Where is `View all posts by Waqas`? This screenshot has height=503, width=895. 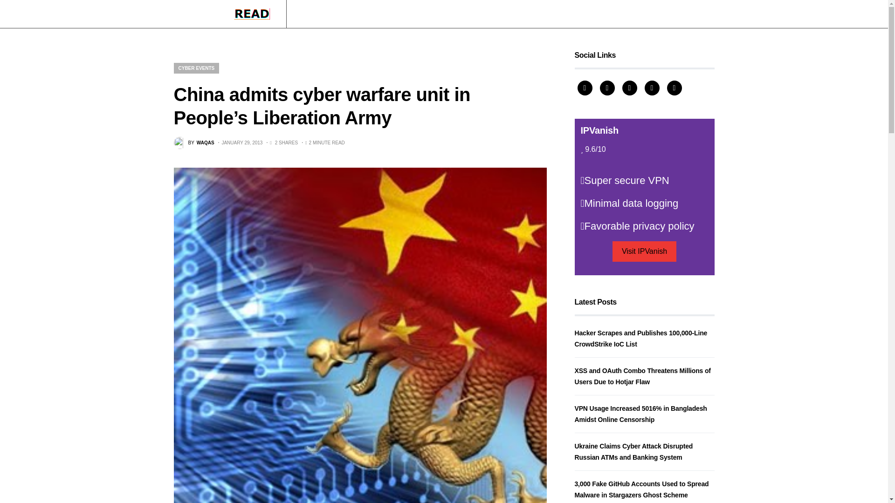
View all posts by Waqas is located at coordinates (193, 143).